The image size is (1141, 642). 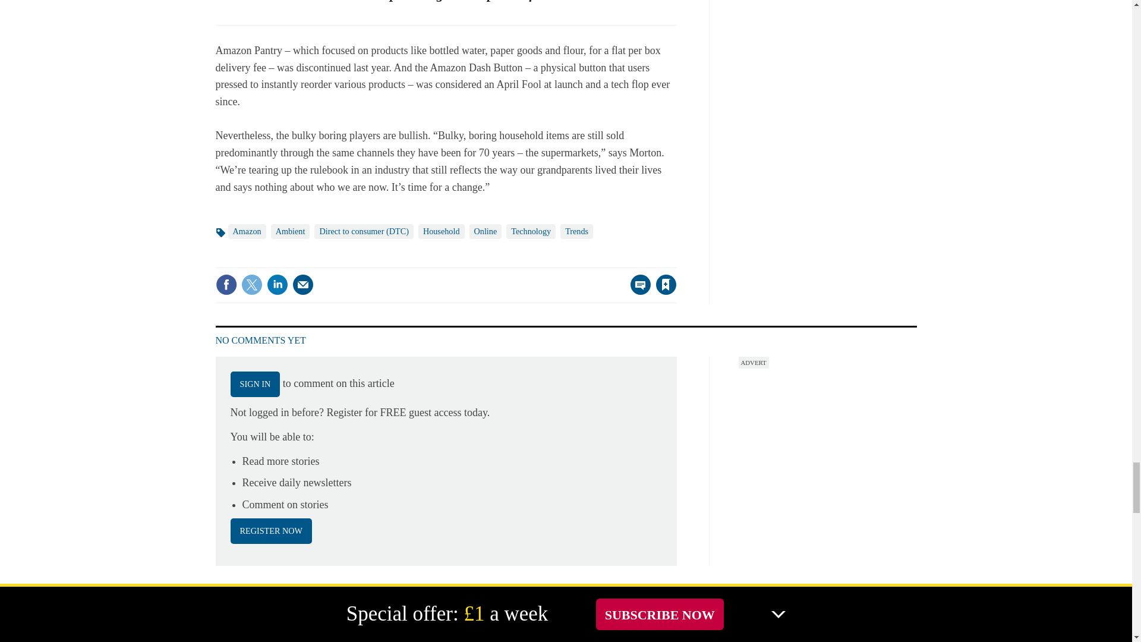 What do you see at coordinates (276, 284) in the screenshot?
I see `Share this on Linked in` at bounding box center [276, 284].